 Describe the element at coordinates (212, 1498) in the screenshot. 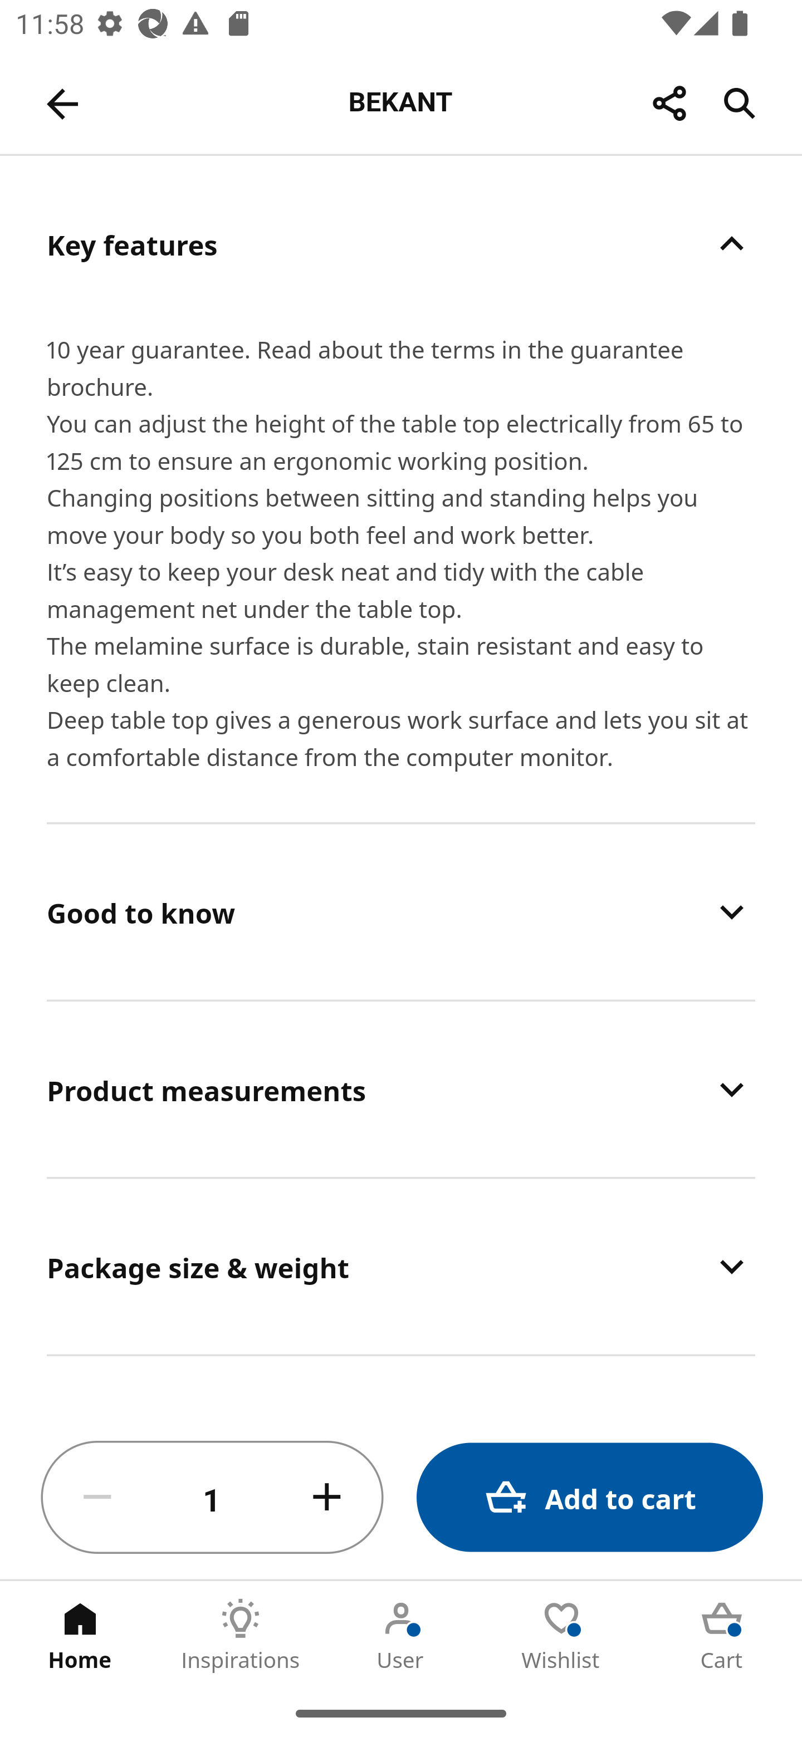

I see `1` at that location.